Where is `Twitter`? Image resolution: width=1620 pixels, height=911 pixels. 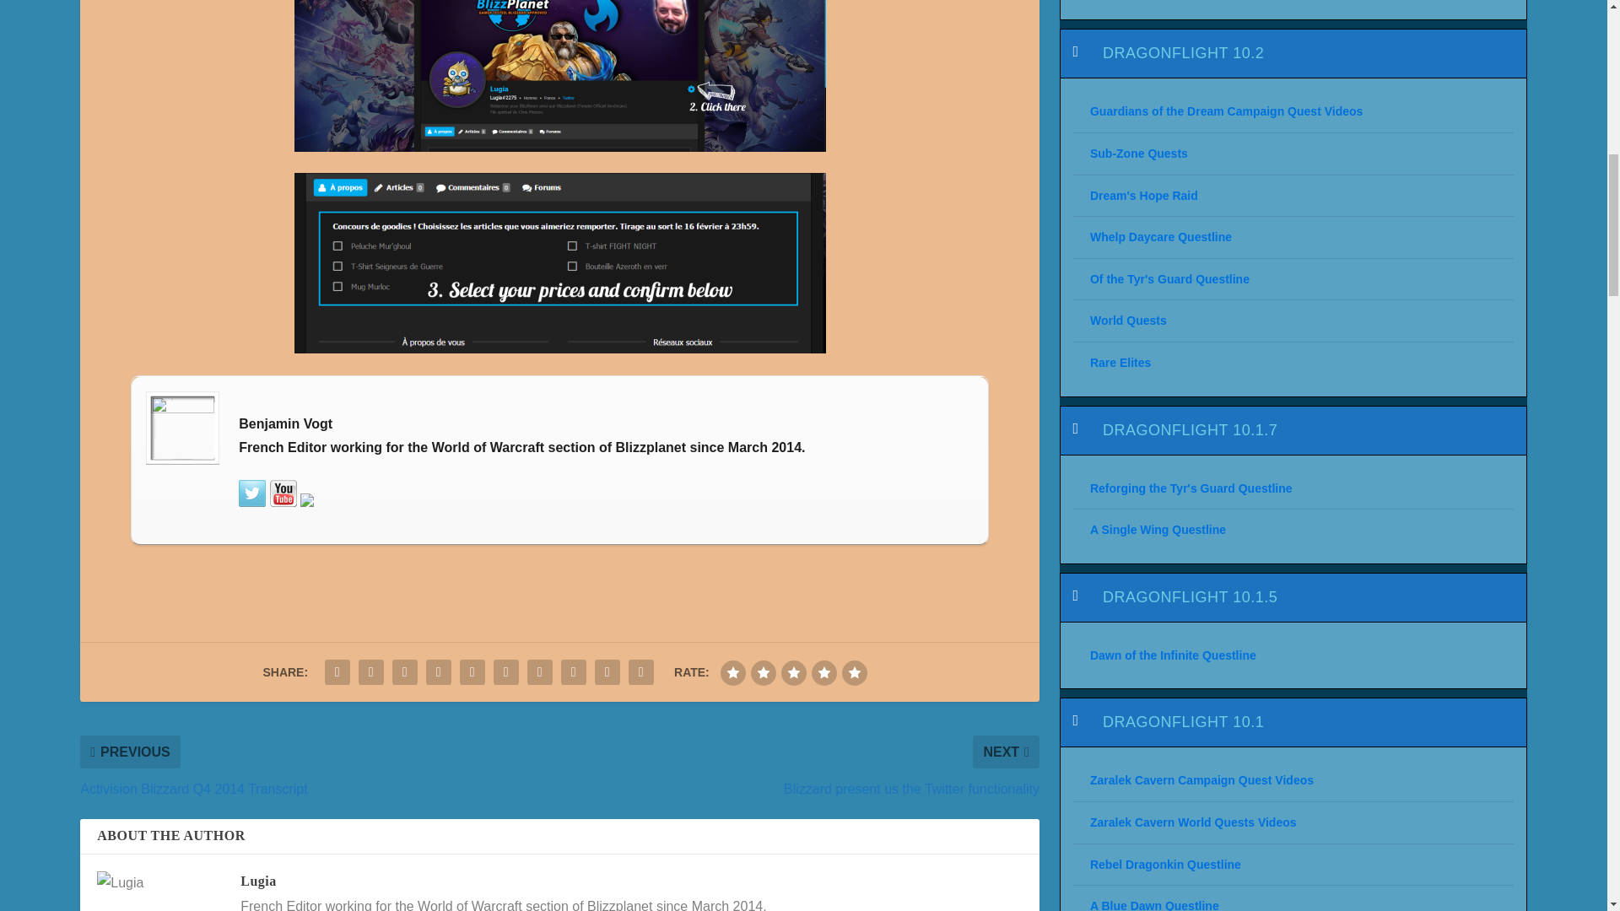 Twitter is located at coordinates (251, 493).